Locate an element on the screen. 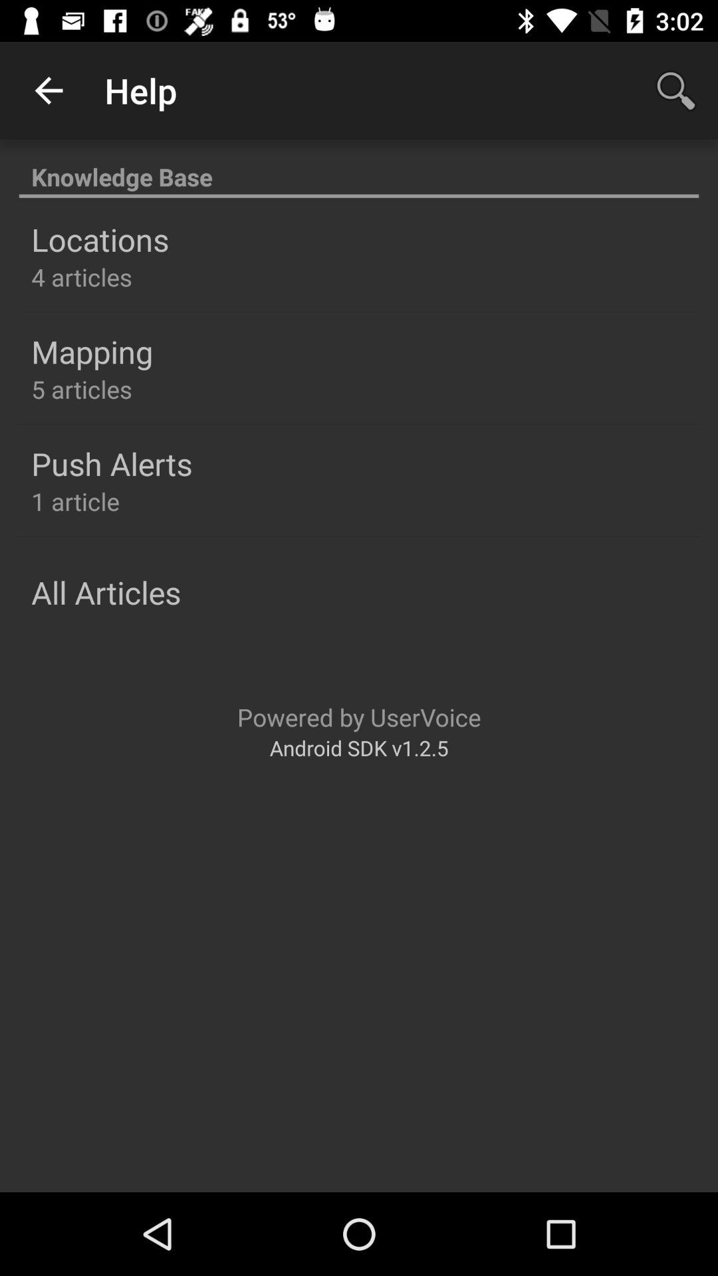  press the app to the left of the help icon is located at coordinates (49, 90).